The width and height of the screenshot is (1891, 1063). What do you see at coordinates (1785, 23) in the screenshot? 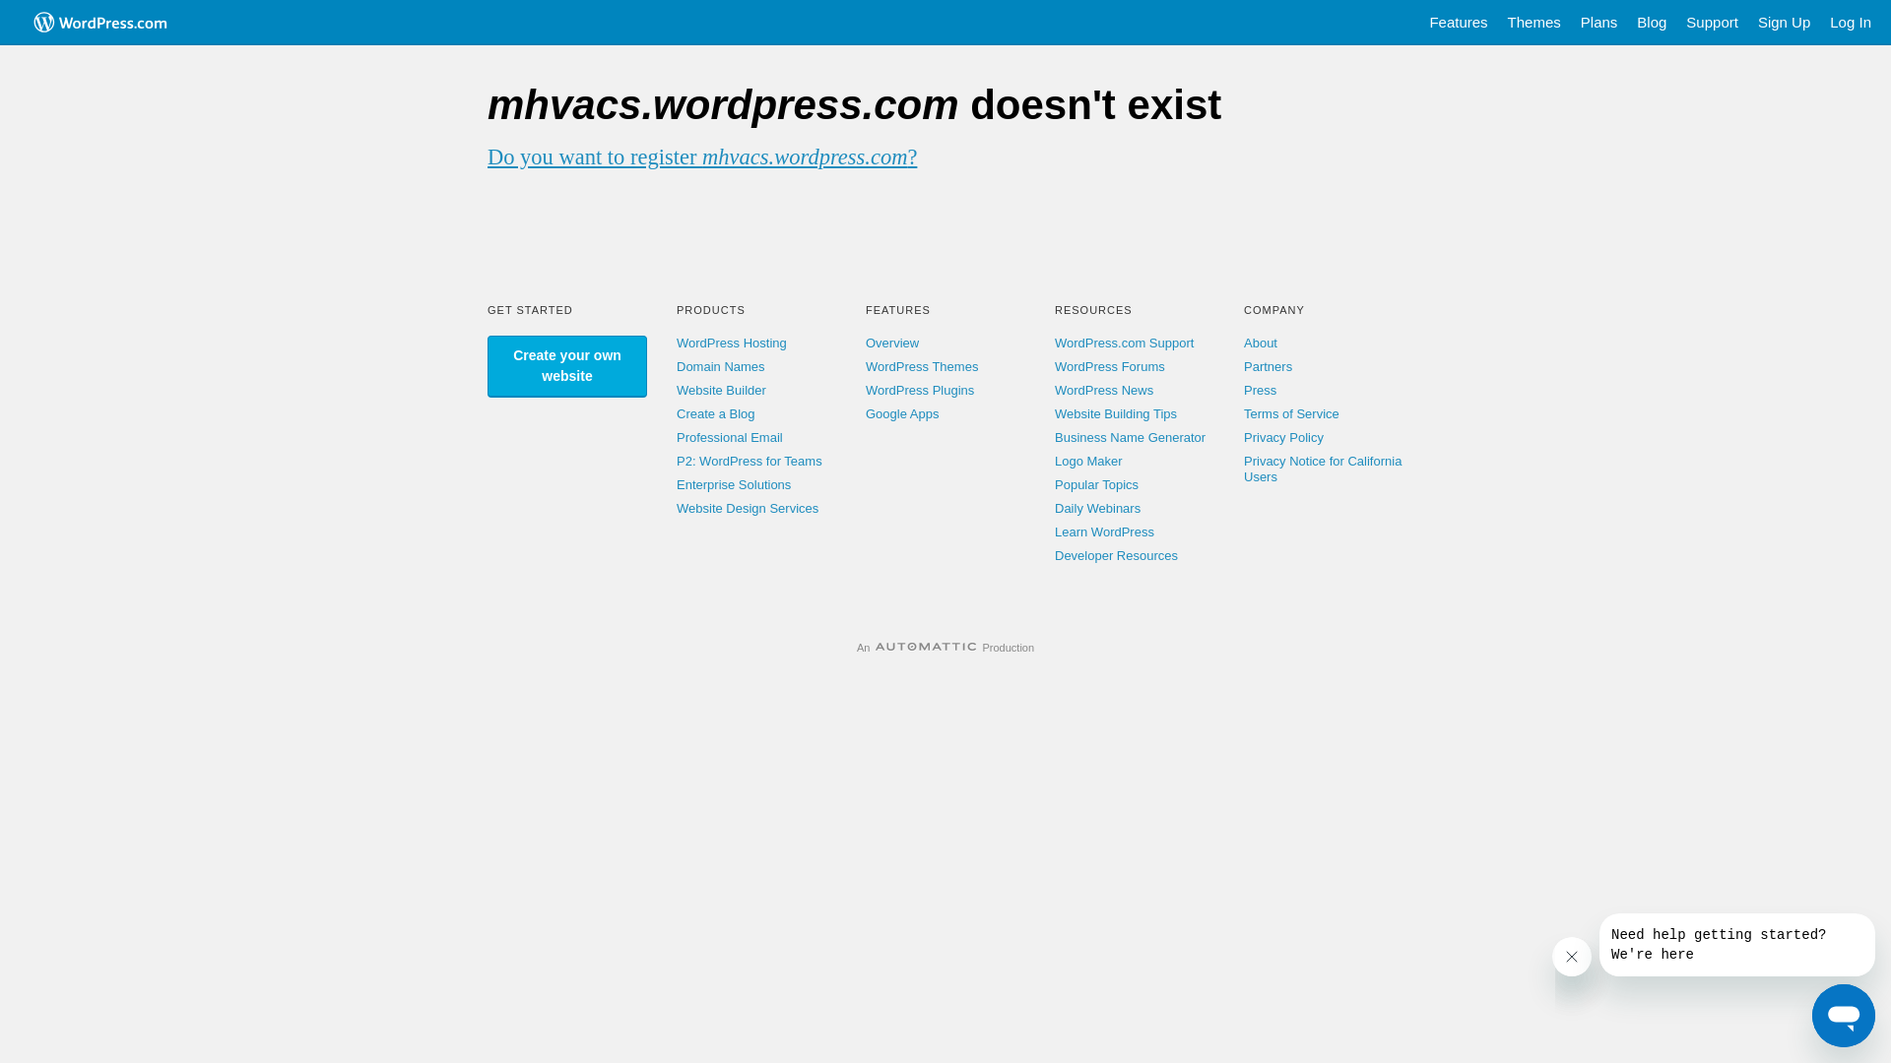
I see `Sign Up` at bounding box center [1785, 23].